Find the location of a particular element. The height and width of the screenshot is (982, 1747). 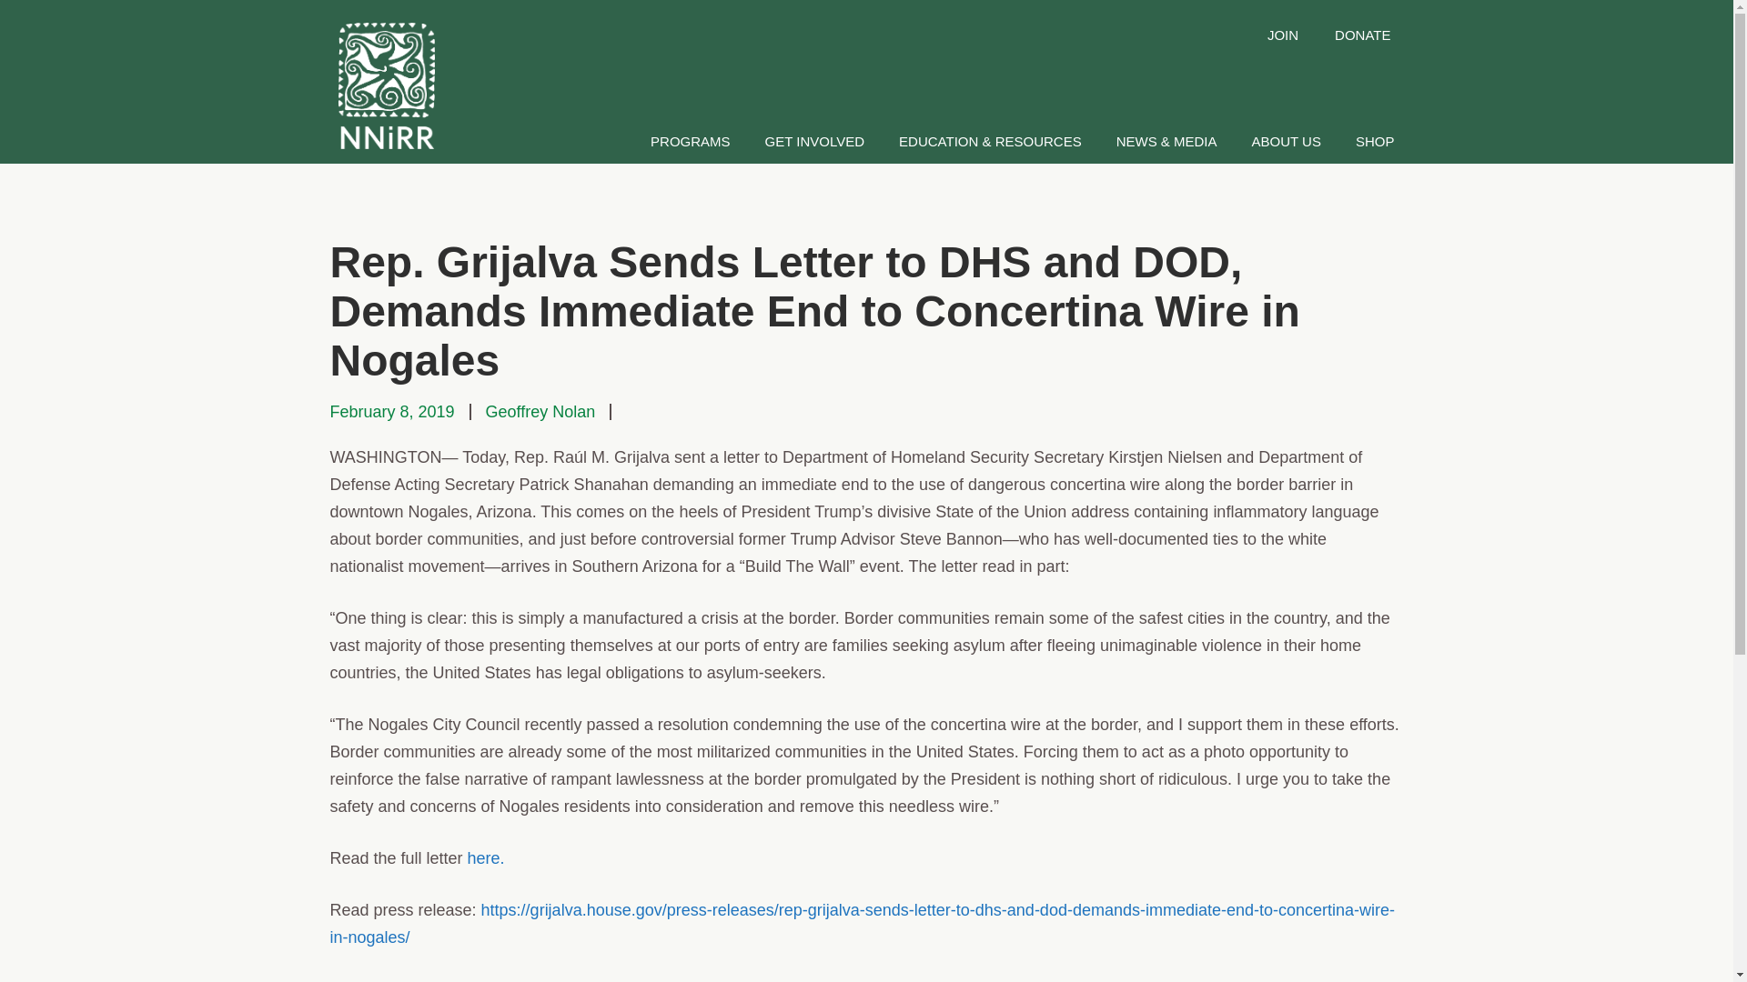

DONATE is located at coordinates (1362, 35).